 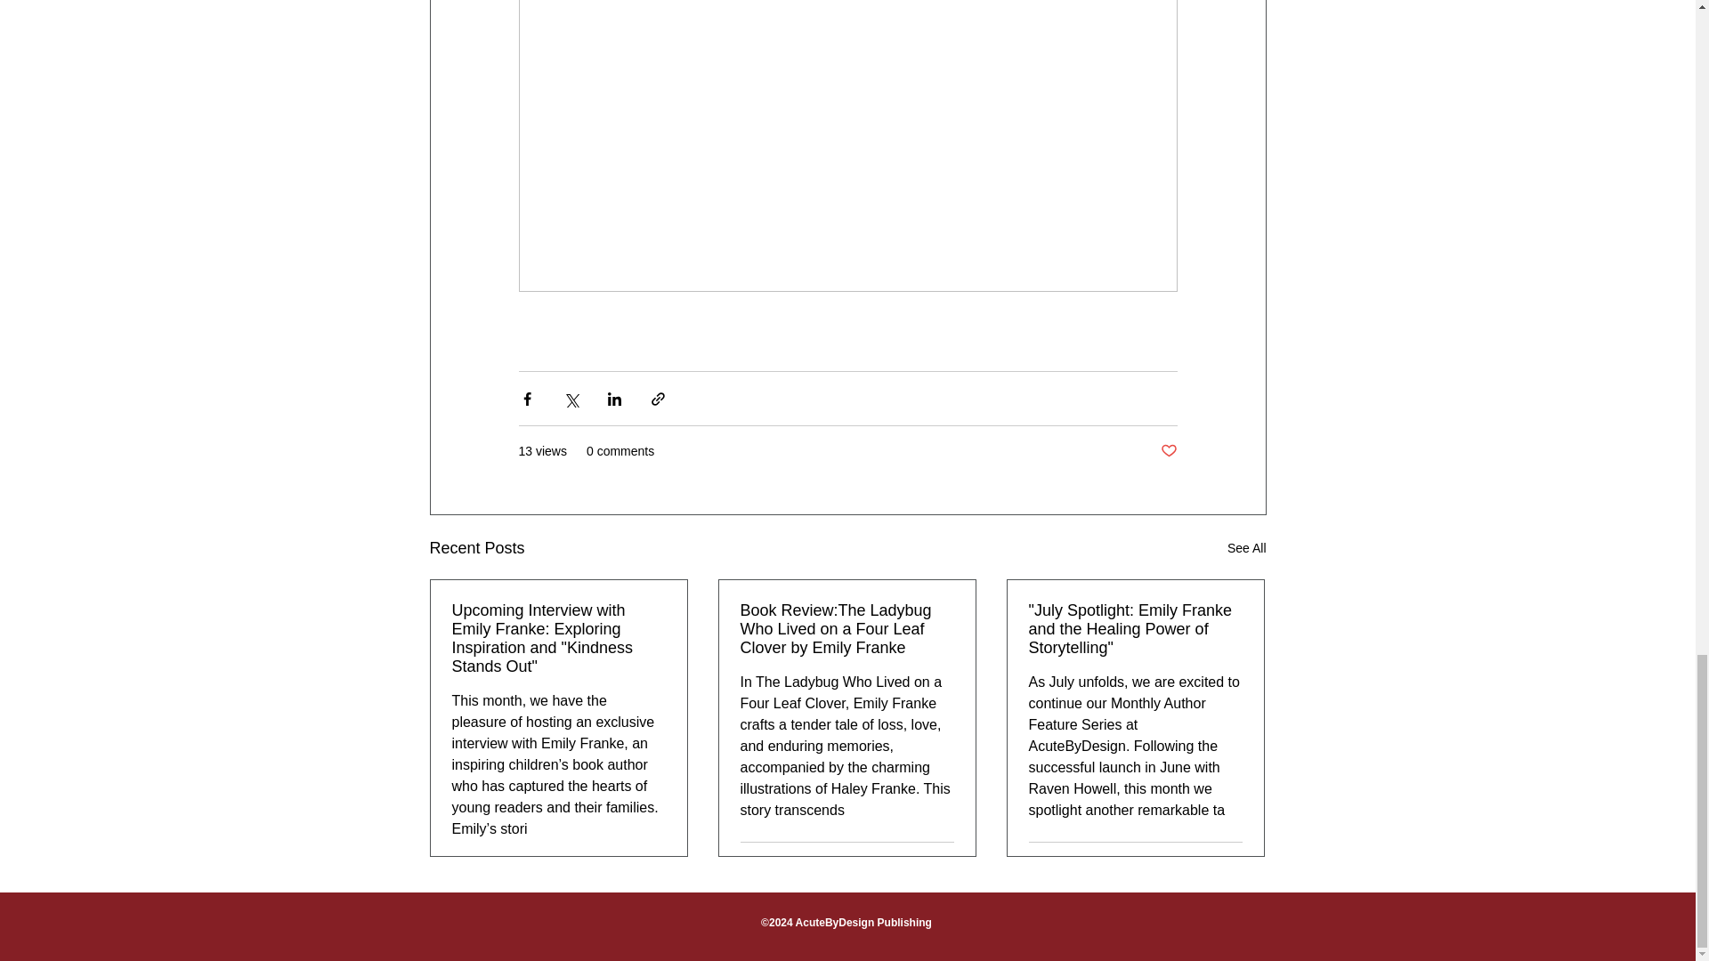 I want to click on Post not marked as liked, so click(x=1168, y=451).